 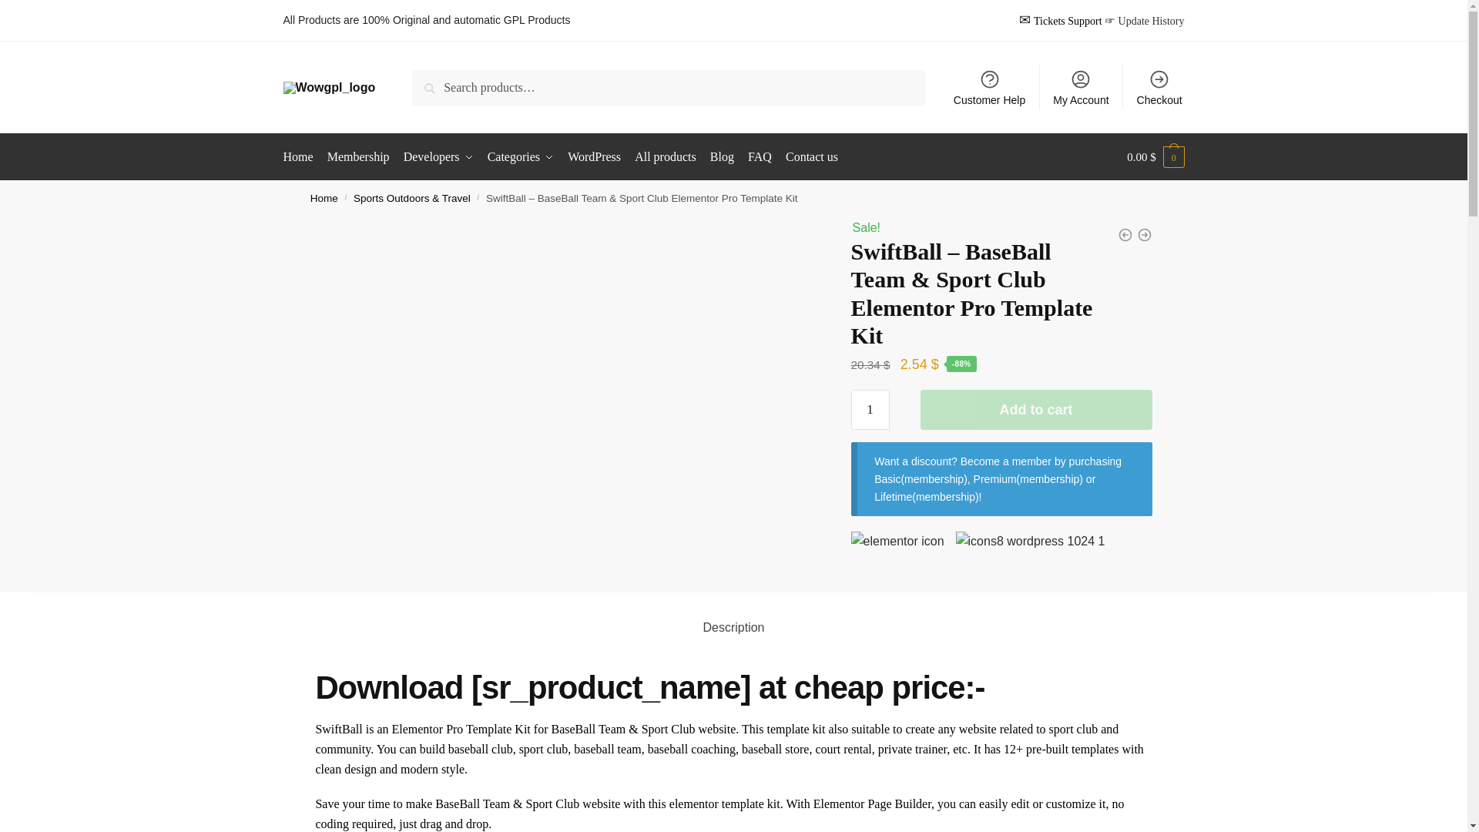 What do you see at coordinates (1068, 20) in the screenshot?
I see `Tickets Support` at bounding box center [1068, 20].